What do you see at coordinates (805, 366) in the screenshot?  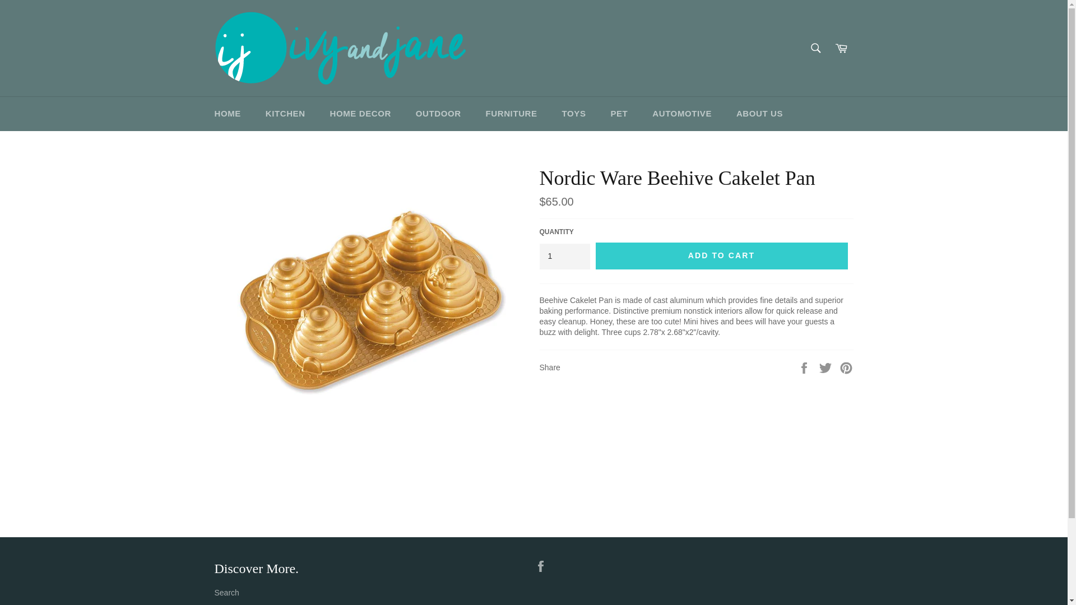 I see `Share on Facebook` at bounding box center [805, 366].